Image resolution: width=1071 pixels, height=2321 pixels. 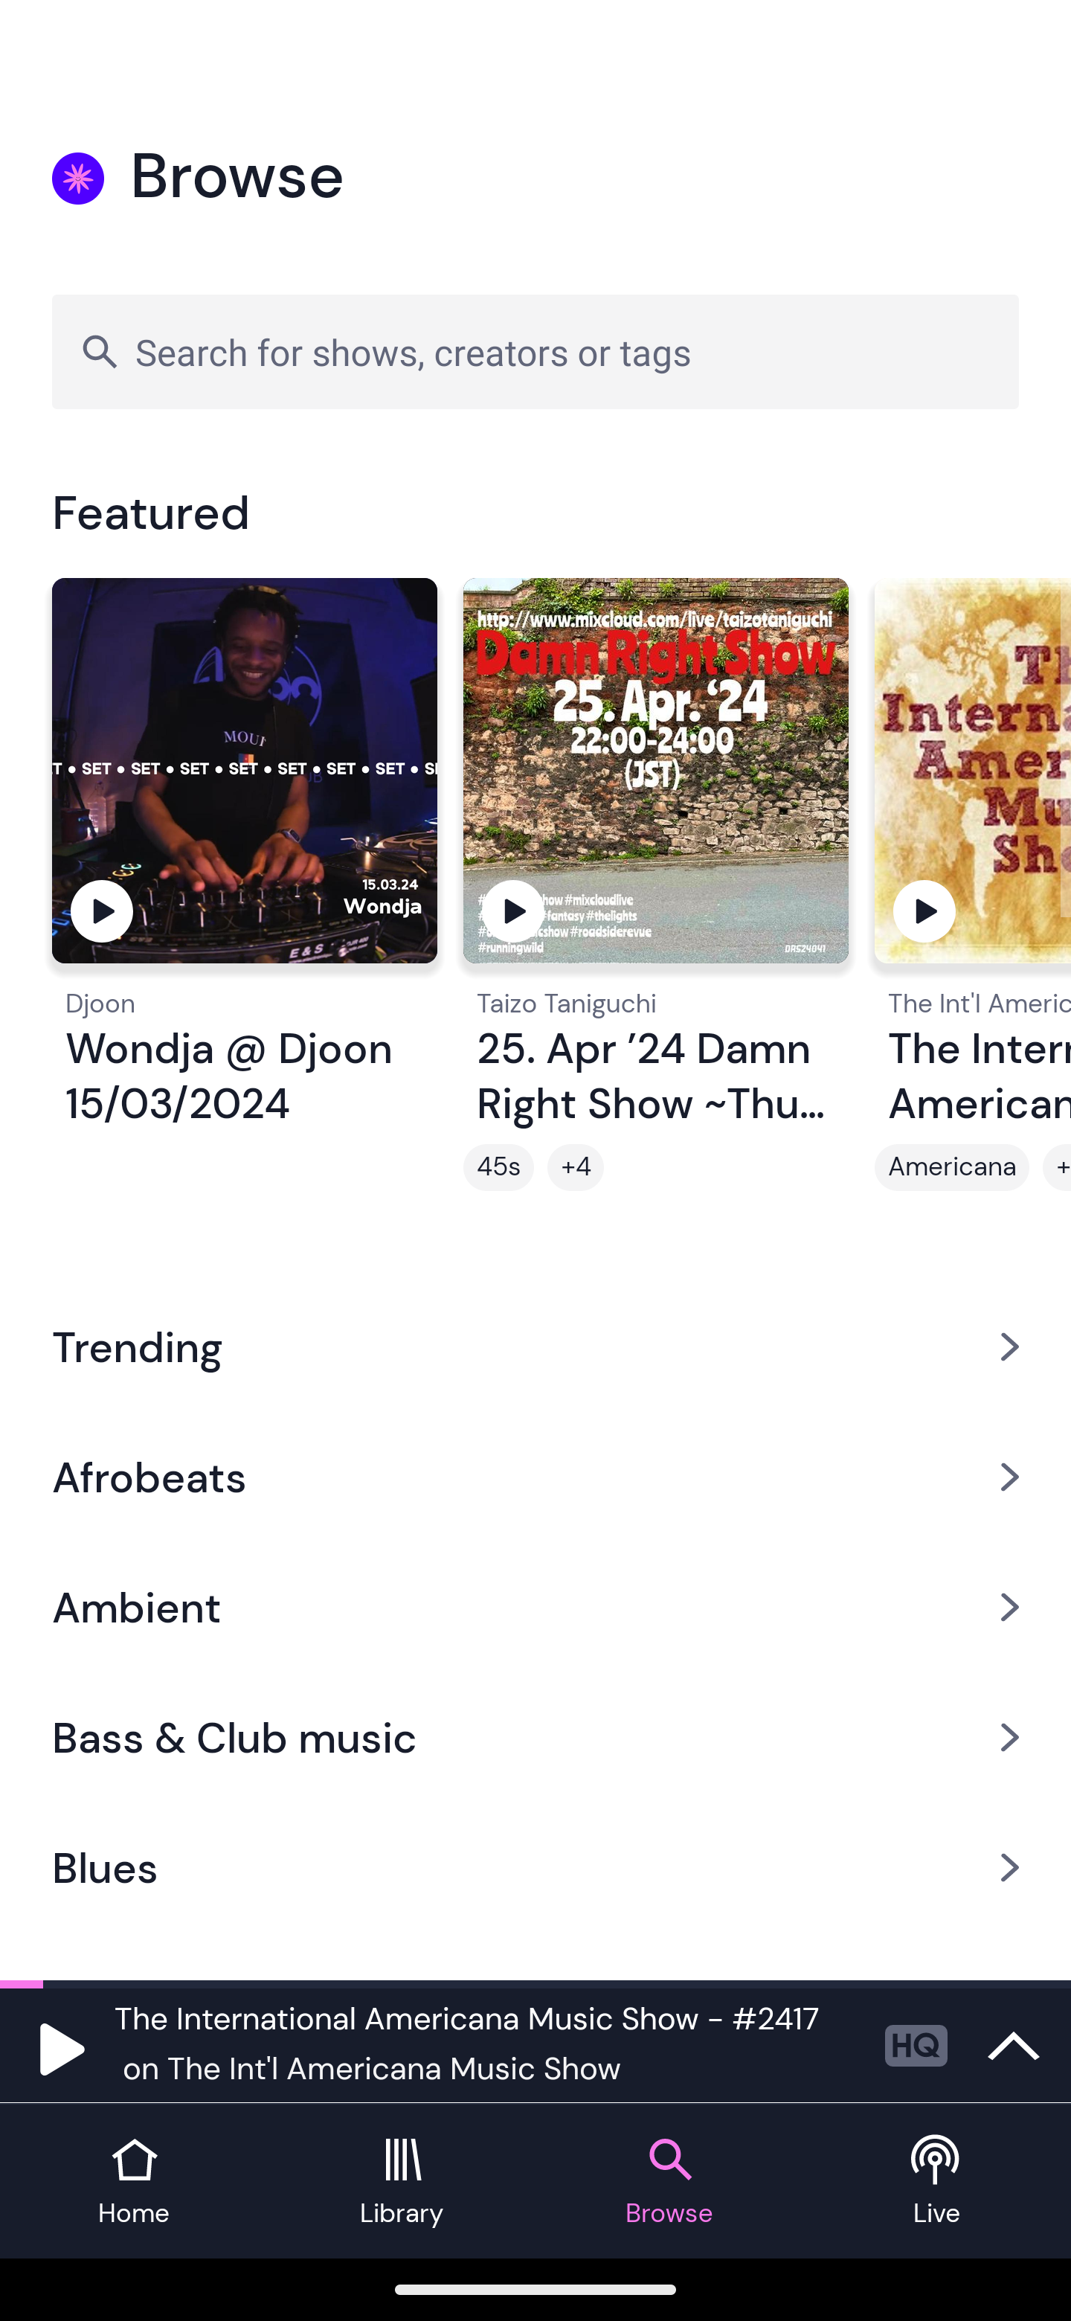 What do you see at coordinates (535, 1346) in the screenshot?
I see `Trending` at bounding box center [535, 1346].